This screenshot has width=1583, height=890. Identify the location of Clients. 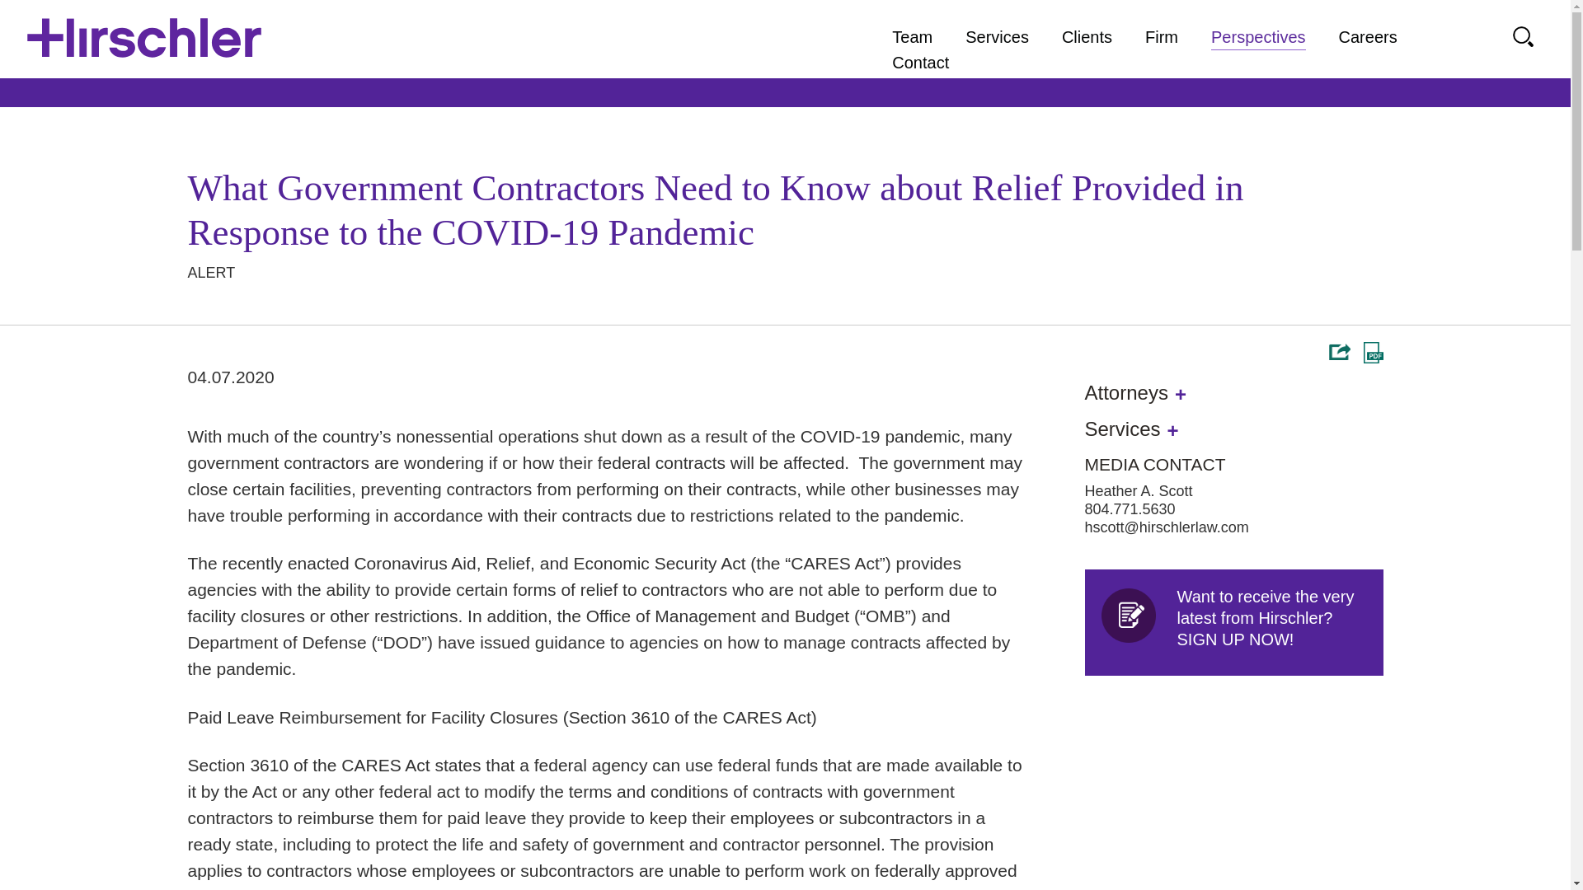
(1087, 37).